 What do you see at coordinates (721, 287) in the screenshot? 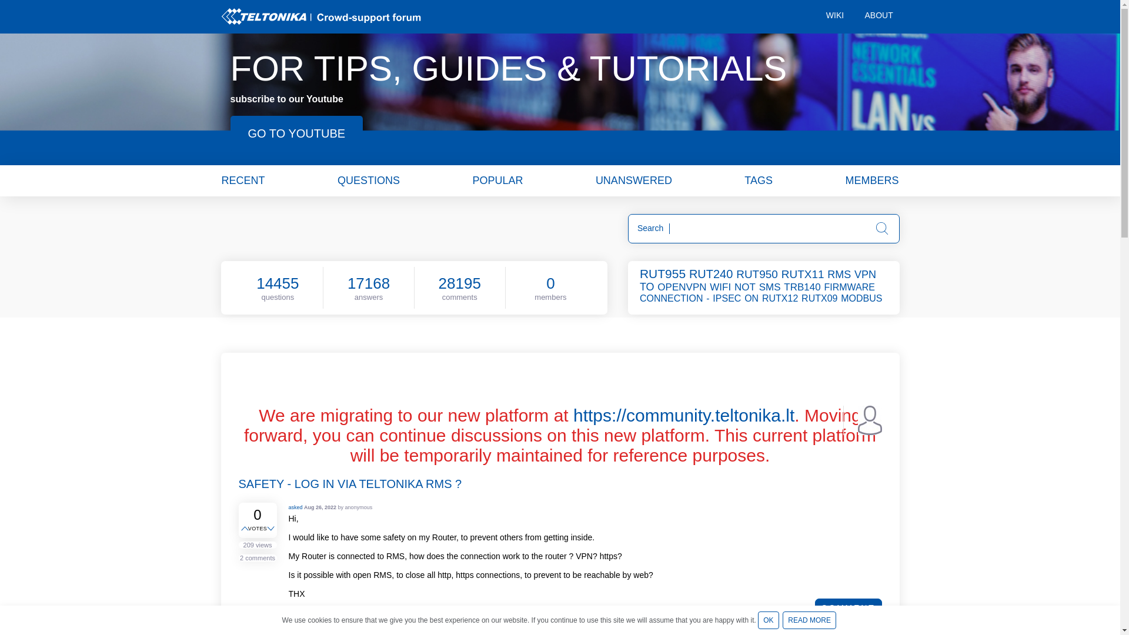
I see `WIFI` at bounding box center [721, 287].